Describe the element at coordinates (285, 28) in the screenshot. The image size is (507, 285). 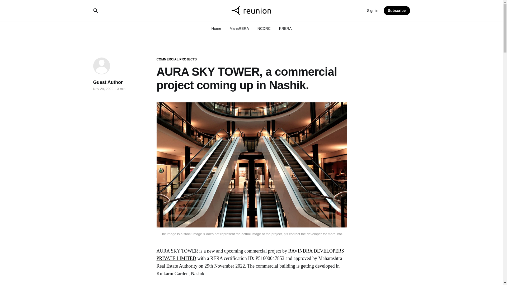
I see `KRERA` at that location.